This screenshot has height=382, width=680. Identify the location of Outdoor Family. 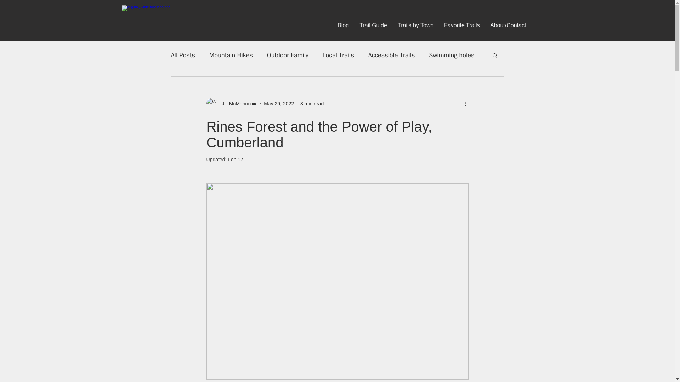
(288, 55).